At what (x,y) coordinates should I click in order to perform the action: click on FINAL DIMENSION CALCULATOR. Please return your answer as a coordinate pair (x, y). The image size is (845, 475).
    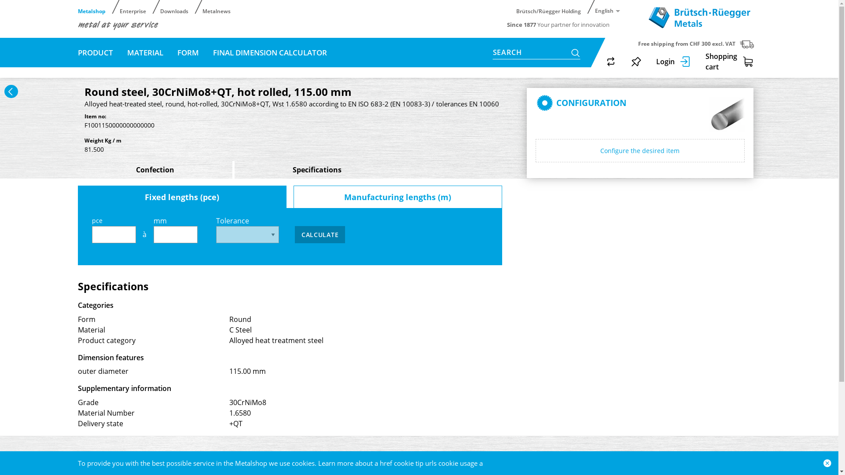
    Looking at the image, I should click on (270, 53).